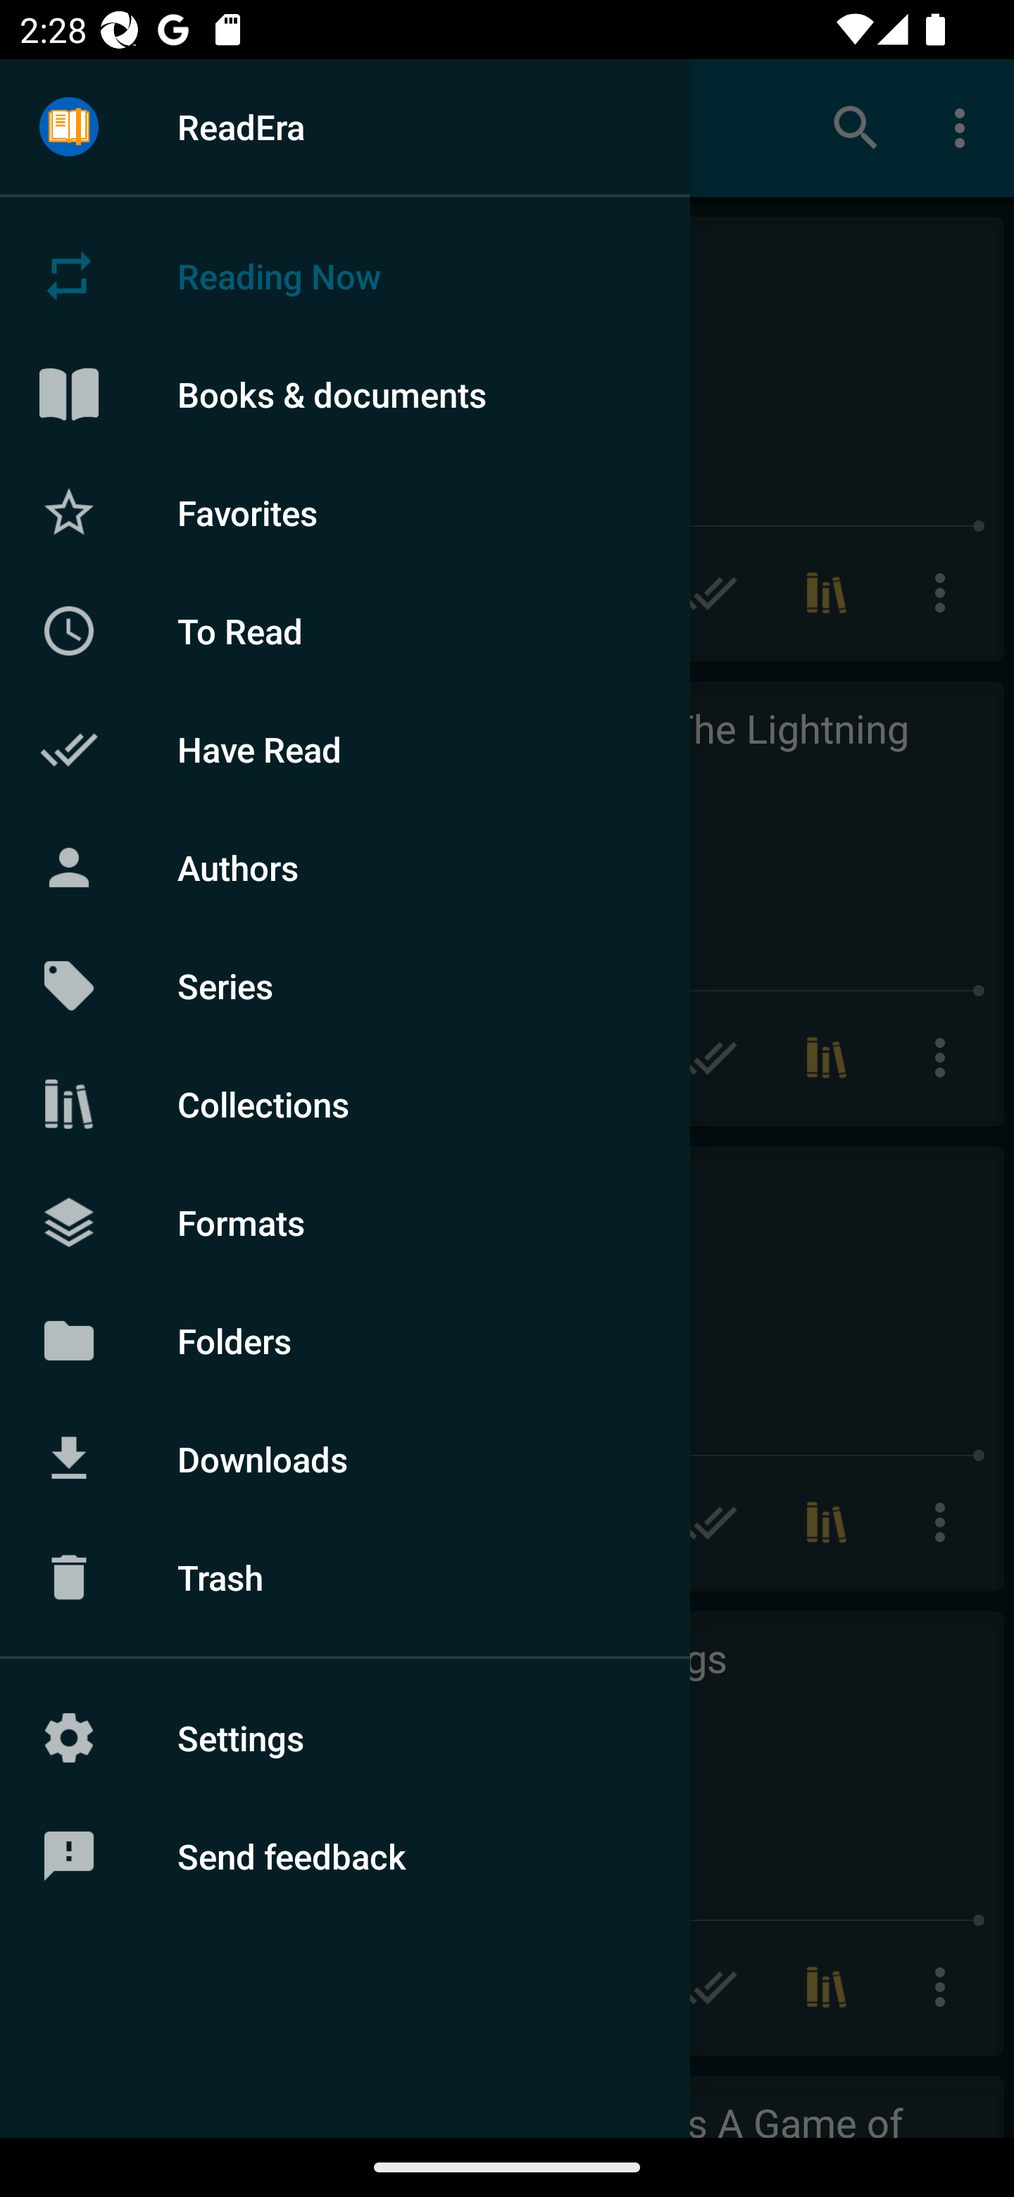 The width and height of the screenshot is (1014, 2197). Describe the element at coordinates (345, 1339) in the screenshot. I see `Folders` at that location.